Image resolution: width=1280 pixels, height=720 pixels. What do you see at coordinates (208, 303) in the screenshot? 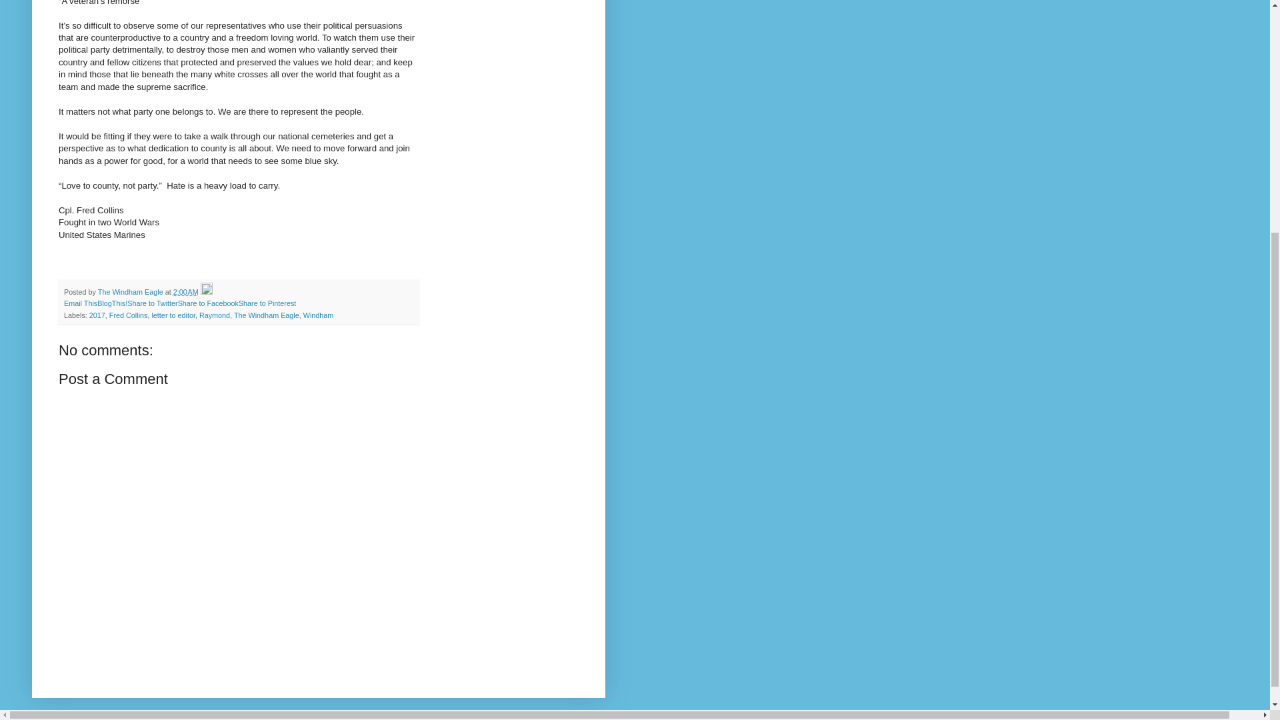
I see `Share to Facebook` at bounding box center [208, 303].